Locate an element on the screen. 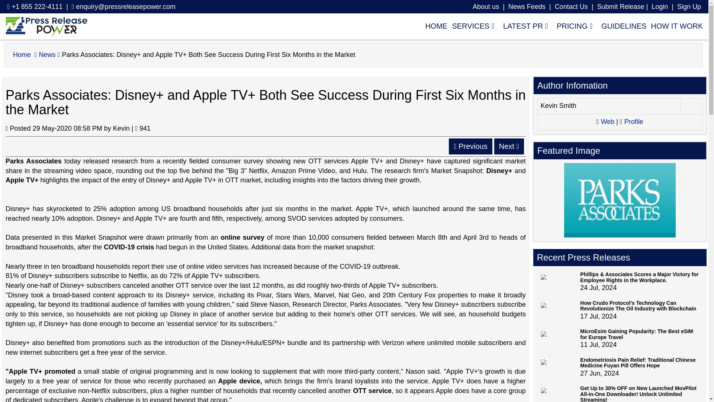 The height and width of the screenshot is (402, 714). Contact Us is located at coordinates (571, 7).